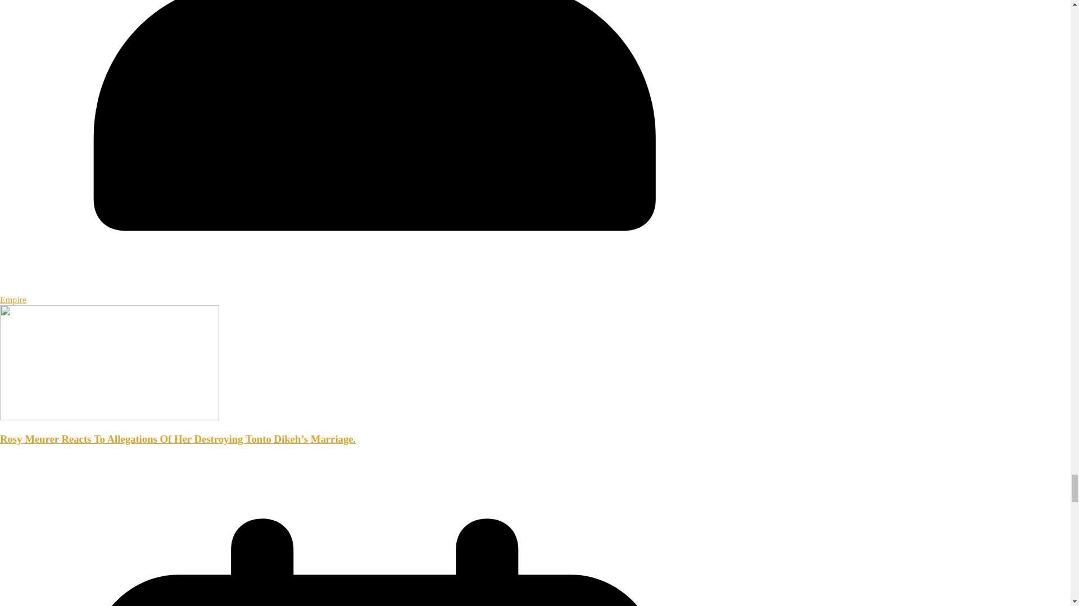 The height and width of the screenshot is (606, 1079). Describe the element at coordinates (13, 300) in the screenshot. I see `Empire` at that location.